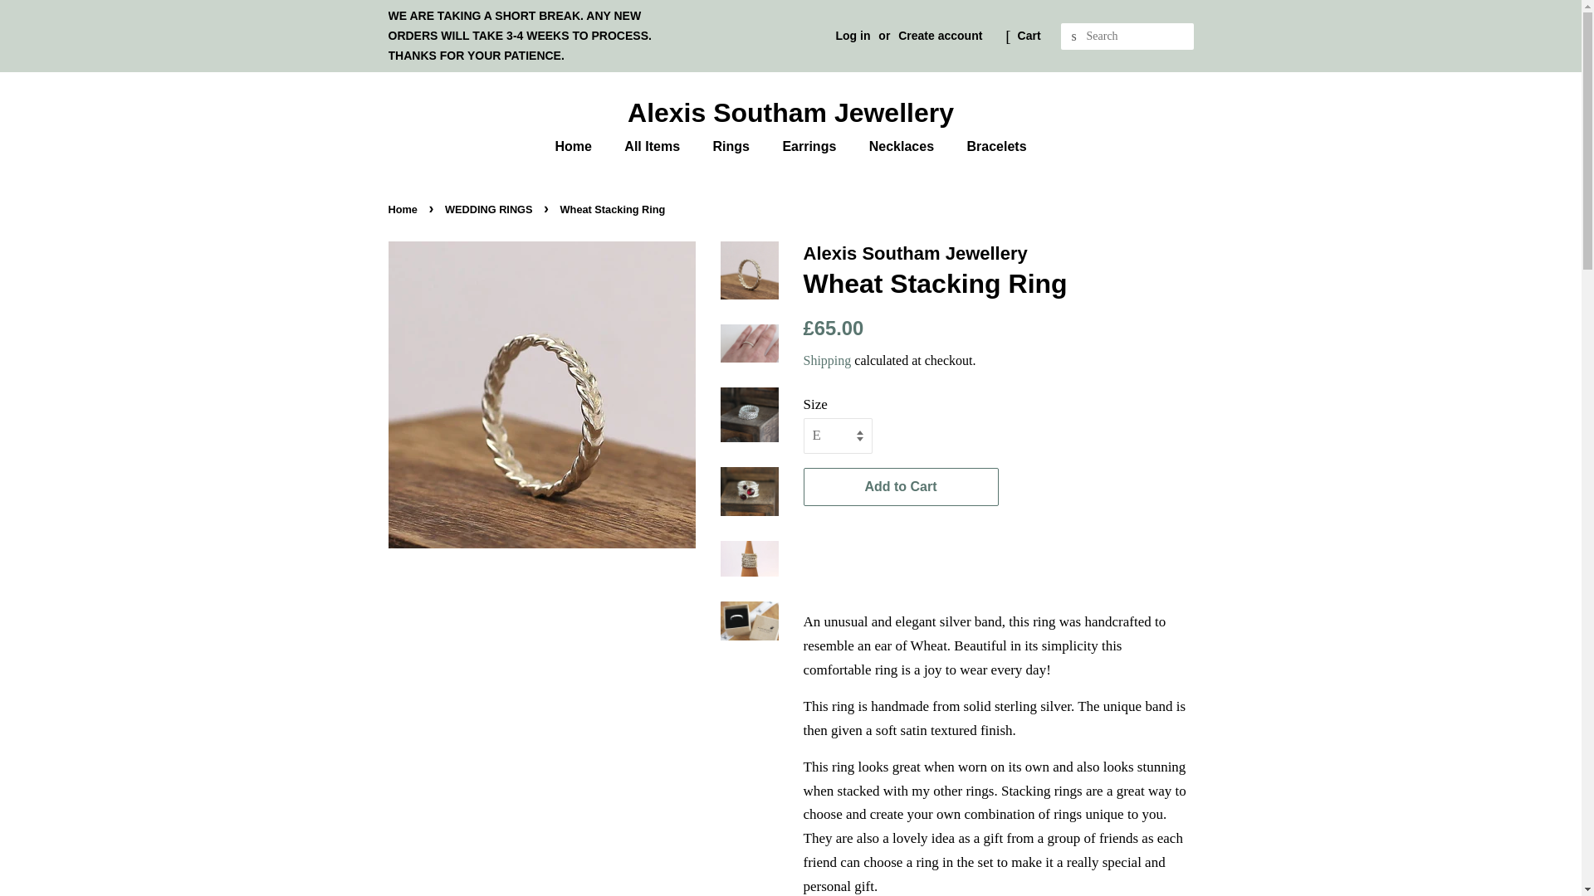 The width and height of the screenshot is (1594, 896). What do you see at coordinates (903, 146) in the screenshot?
I see `Necklaces` at bounding box center [903, 146].